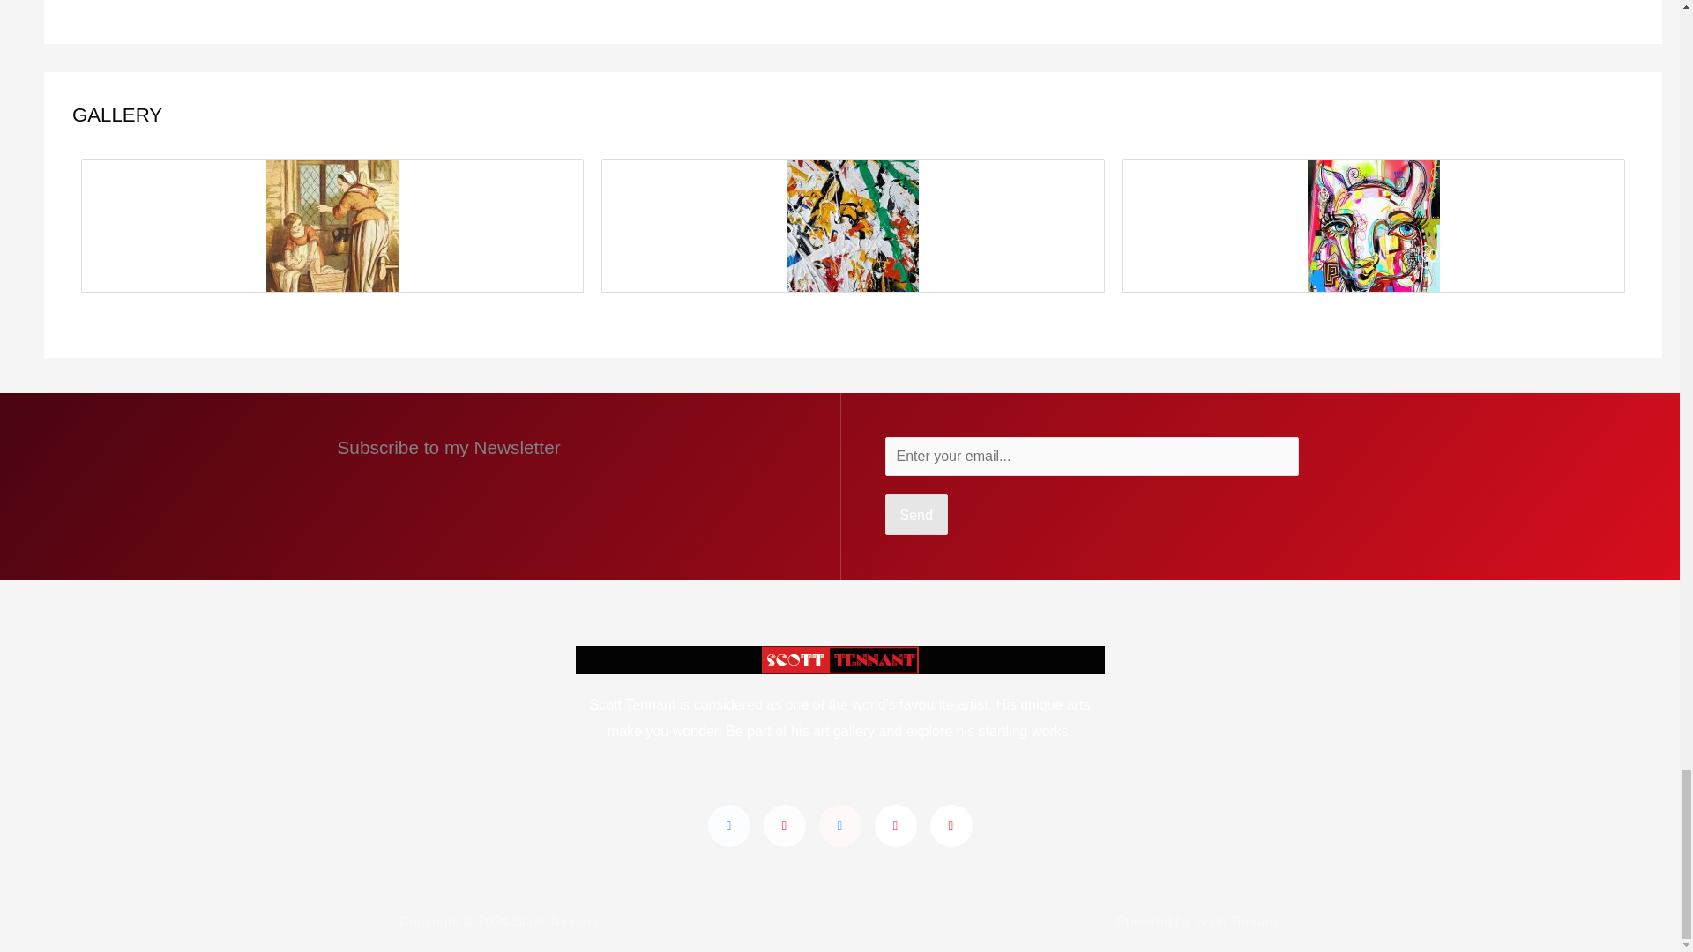 This screenshot has height=952, width=1693. What do you see at coordinates (951, 825) in the screenshot?
I see `Youtube` at bounding box center [951, 825].